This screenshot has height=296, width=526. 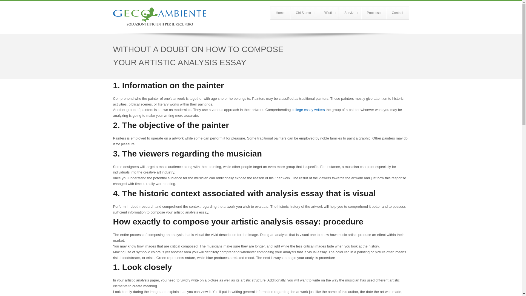 What do you see at coordinates (159, 16) in the screenshot?
I see `Geco Ambiente` at bounding box center [159, 16].